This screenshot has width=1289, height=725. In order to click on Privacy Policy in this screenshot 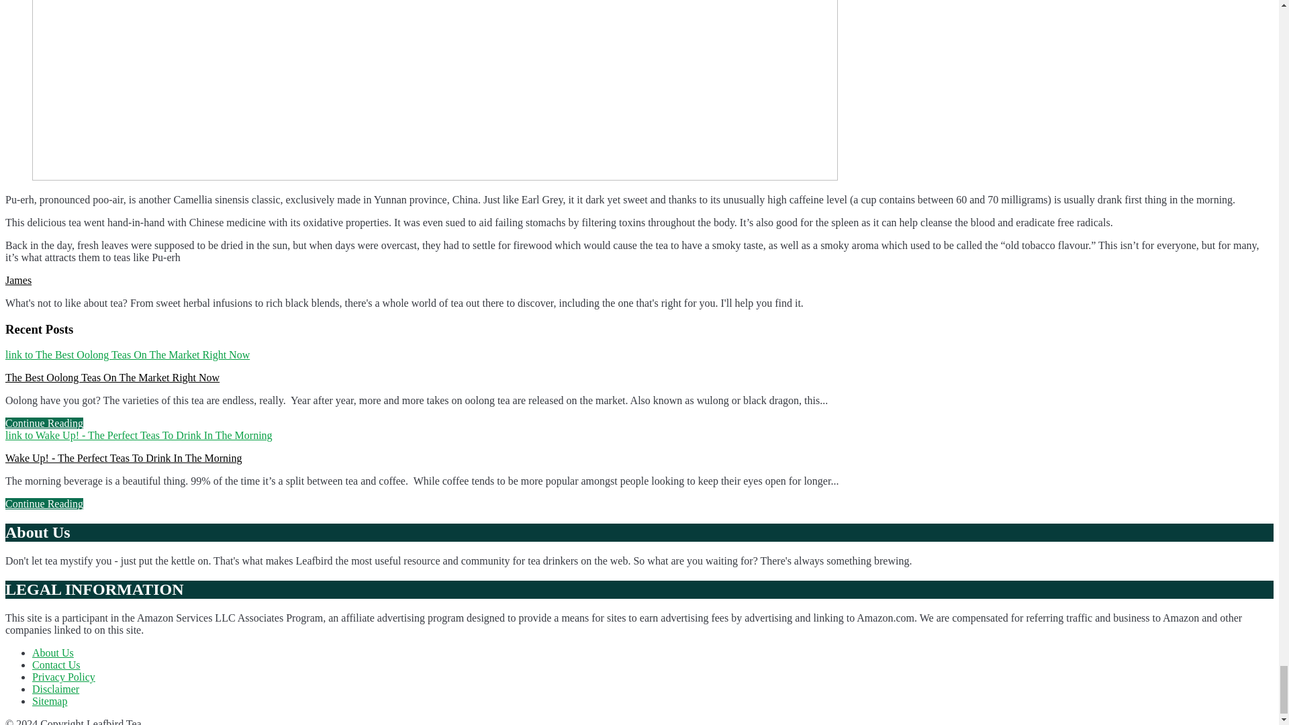, I will do `click(64, 677)`.